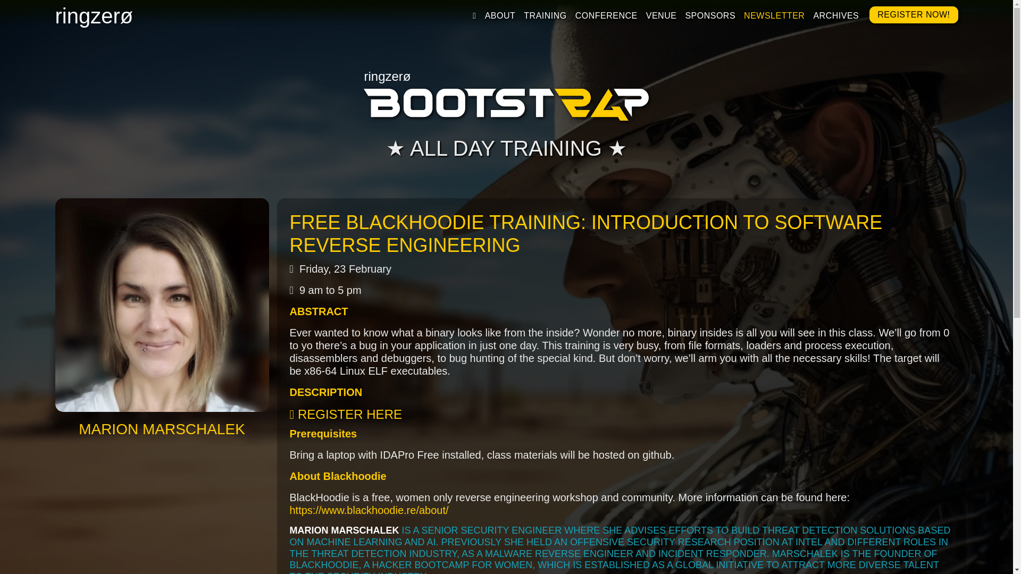 The image size is (1021, 574). What do you see at coordinates (914, 15) in the screenshot?
I see `REGISTER NOW!` at bounding box center [914, 15].